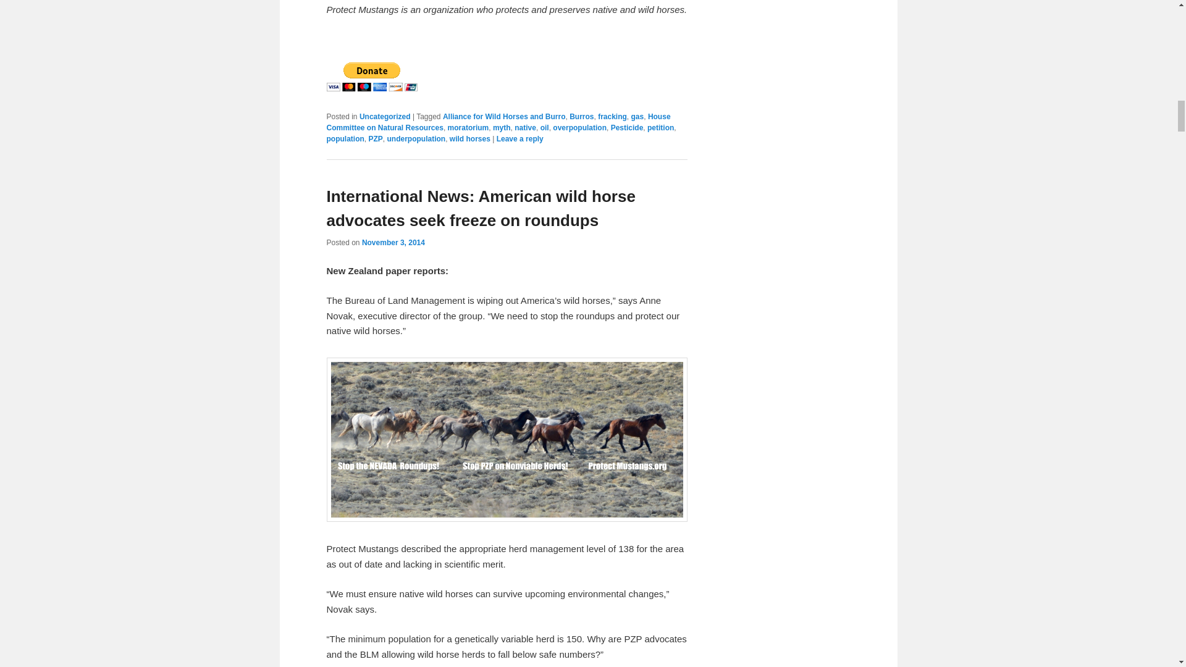 Image resolution: width=1186 pixels, height=667 pixels. I want to click on Burros, so click(581, 116).